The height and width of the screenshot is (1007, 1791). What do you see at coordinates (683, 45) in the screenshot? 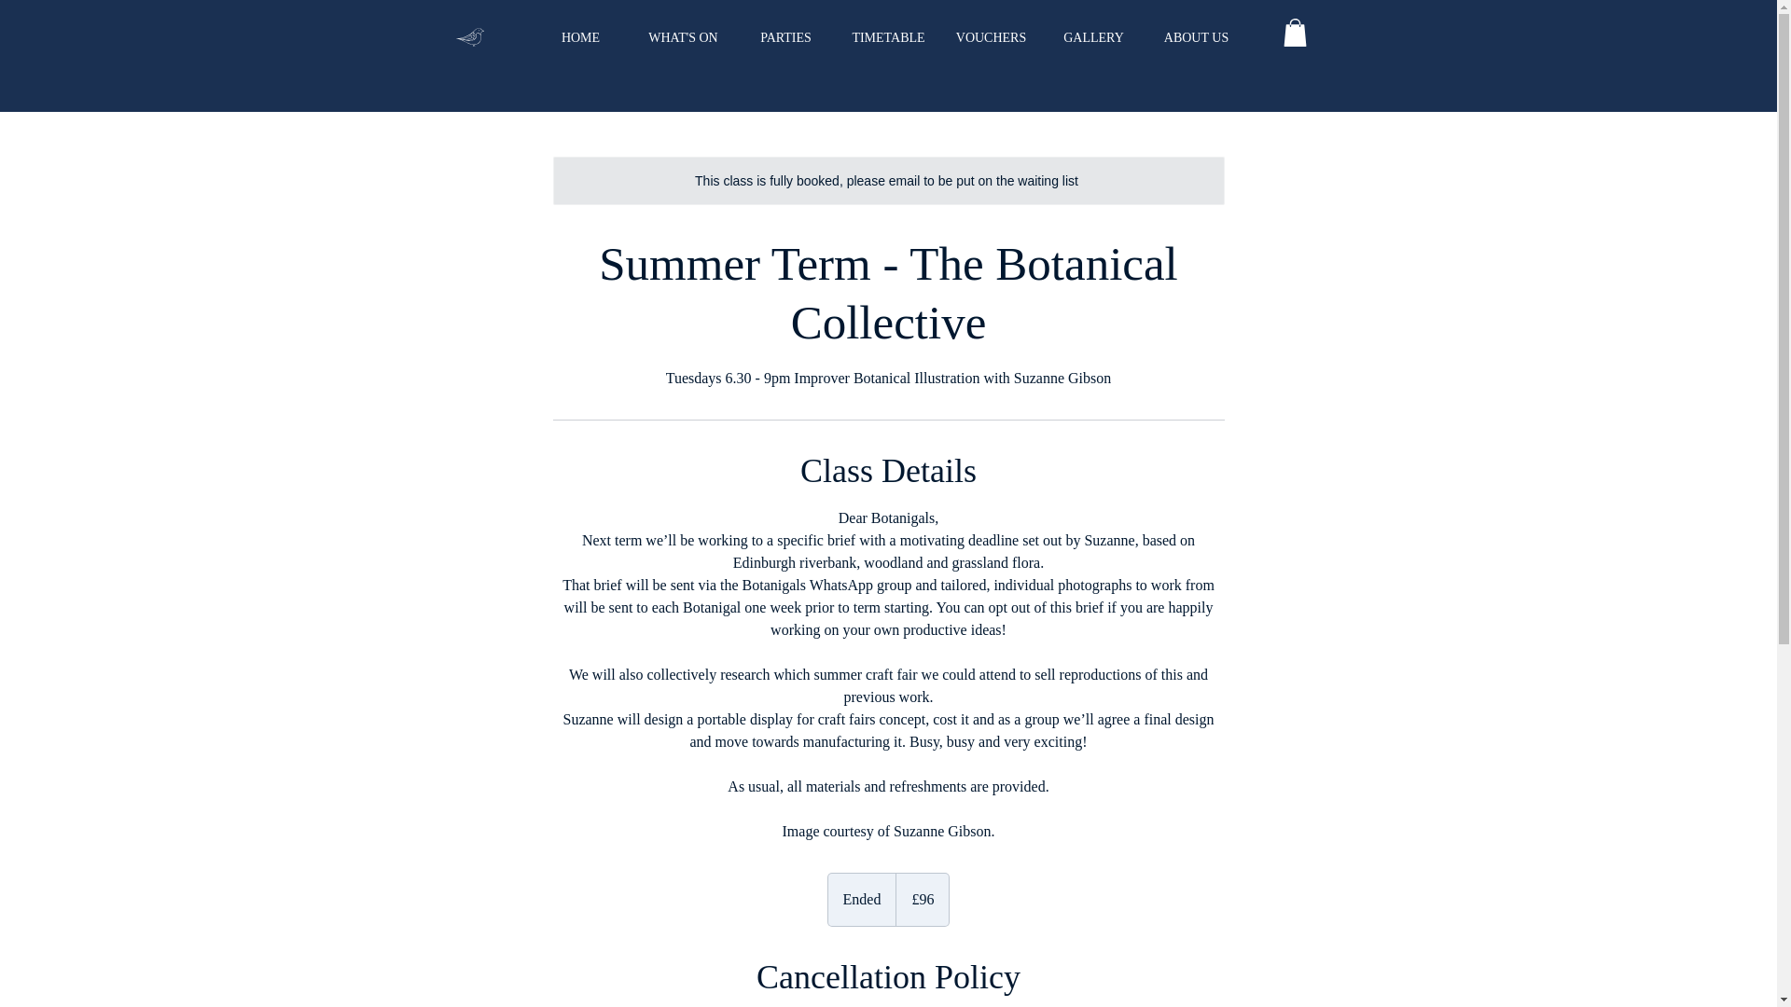
I see `WHAT'S ON` at bounding box center [683, 45].